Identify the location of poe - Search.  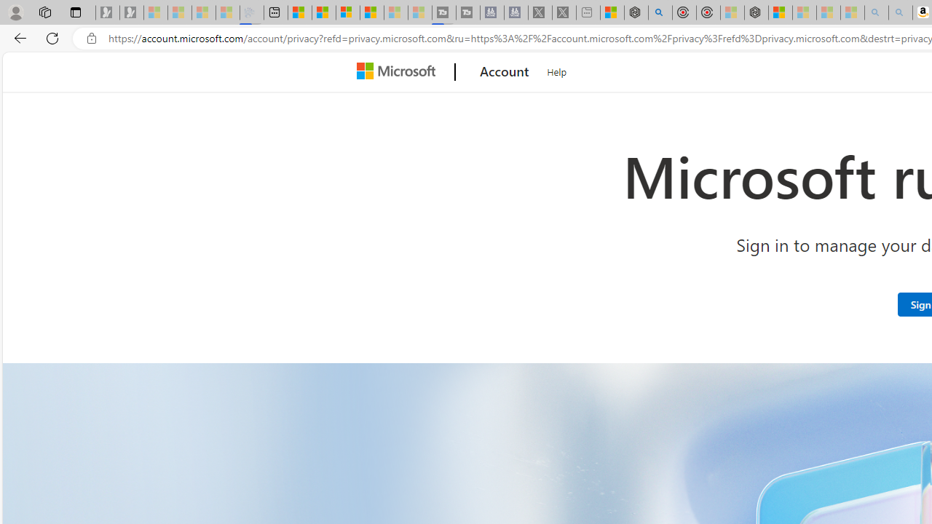
(660, 13).